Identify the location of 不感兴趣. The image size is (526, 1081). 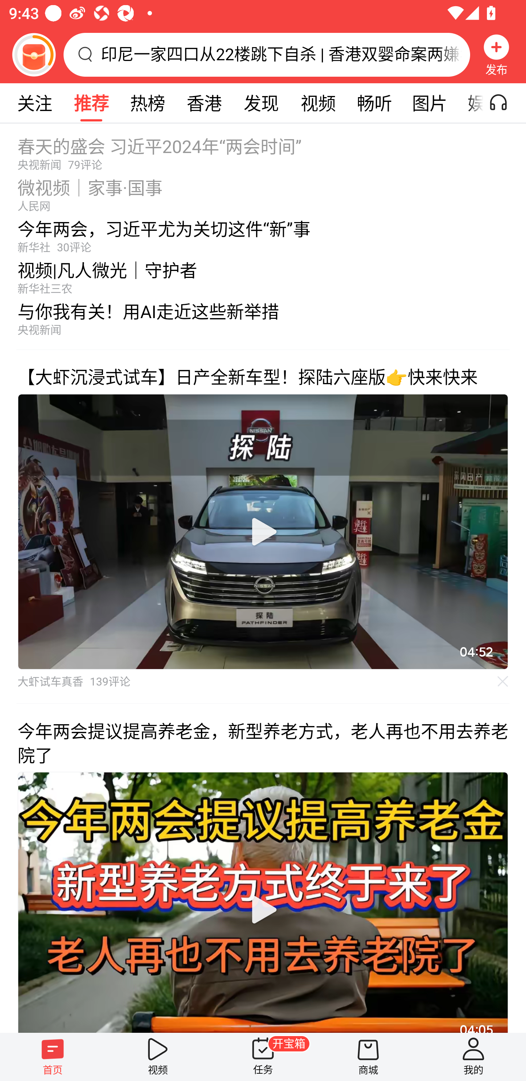
(503, 681).